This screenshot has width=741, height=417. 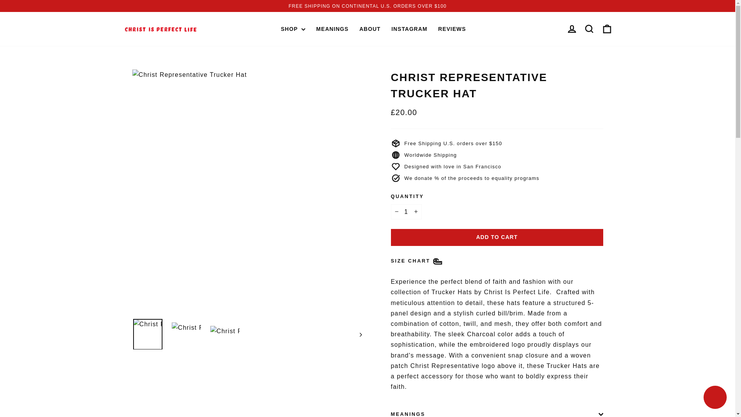 What do you see at coordinates (452, 29) in the screenshot?
I see `REVIEWS` at bounding box center [452, 29].